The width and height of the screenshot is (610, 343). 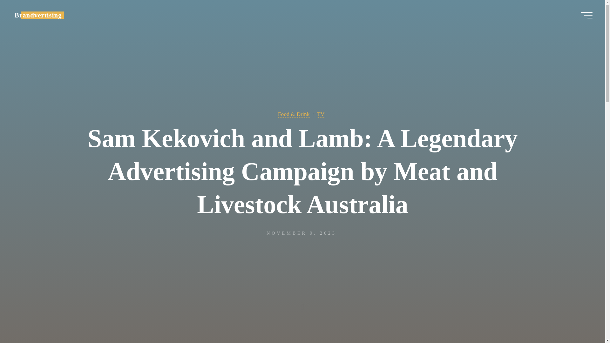 I want to click on TV, so click(x=321, y=114).